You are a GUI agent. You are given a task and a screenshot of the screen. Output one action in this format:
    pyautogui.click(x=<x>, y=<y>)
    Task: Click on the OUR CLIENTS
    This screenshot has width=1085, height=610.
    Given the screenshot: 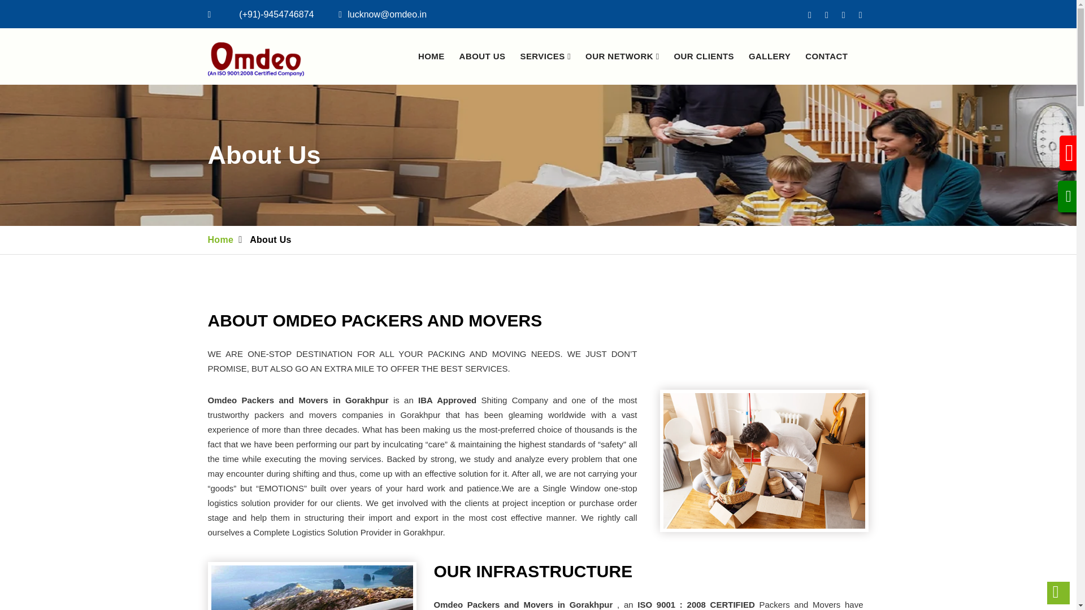 What is the action you would take?
    pyautogui.click(x=704, y=56)
    